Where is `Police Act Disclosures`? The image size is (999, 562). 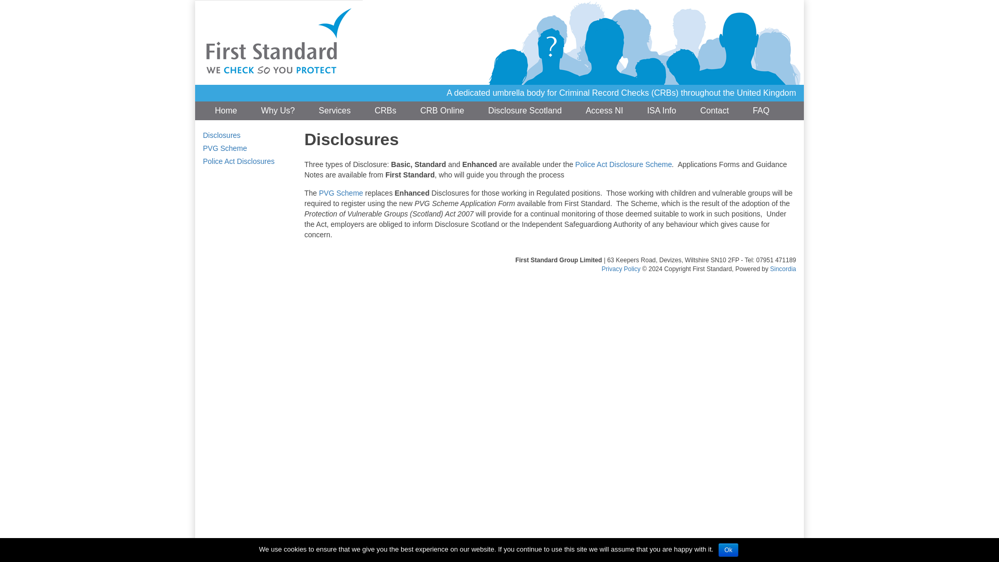 Police Act Disclosures is located at coordinates (238, 161).